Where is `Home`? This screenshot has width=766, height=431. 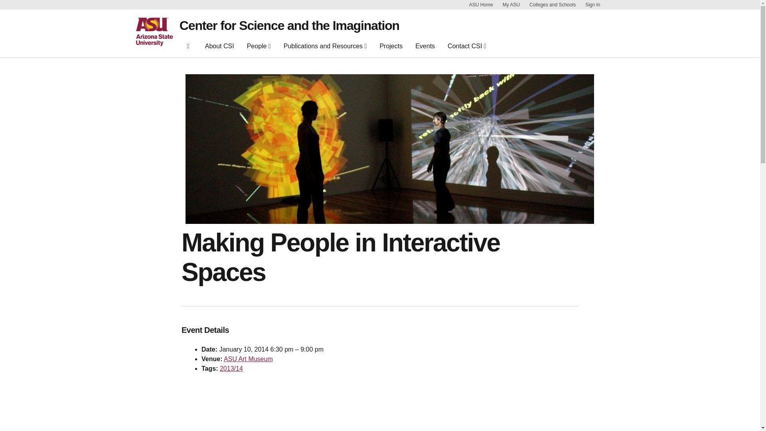
Home is located at coordinates (188, 46).